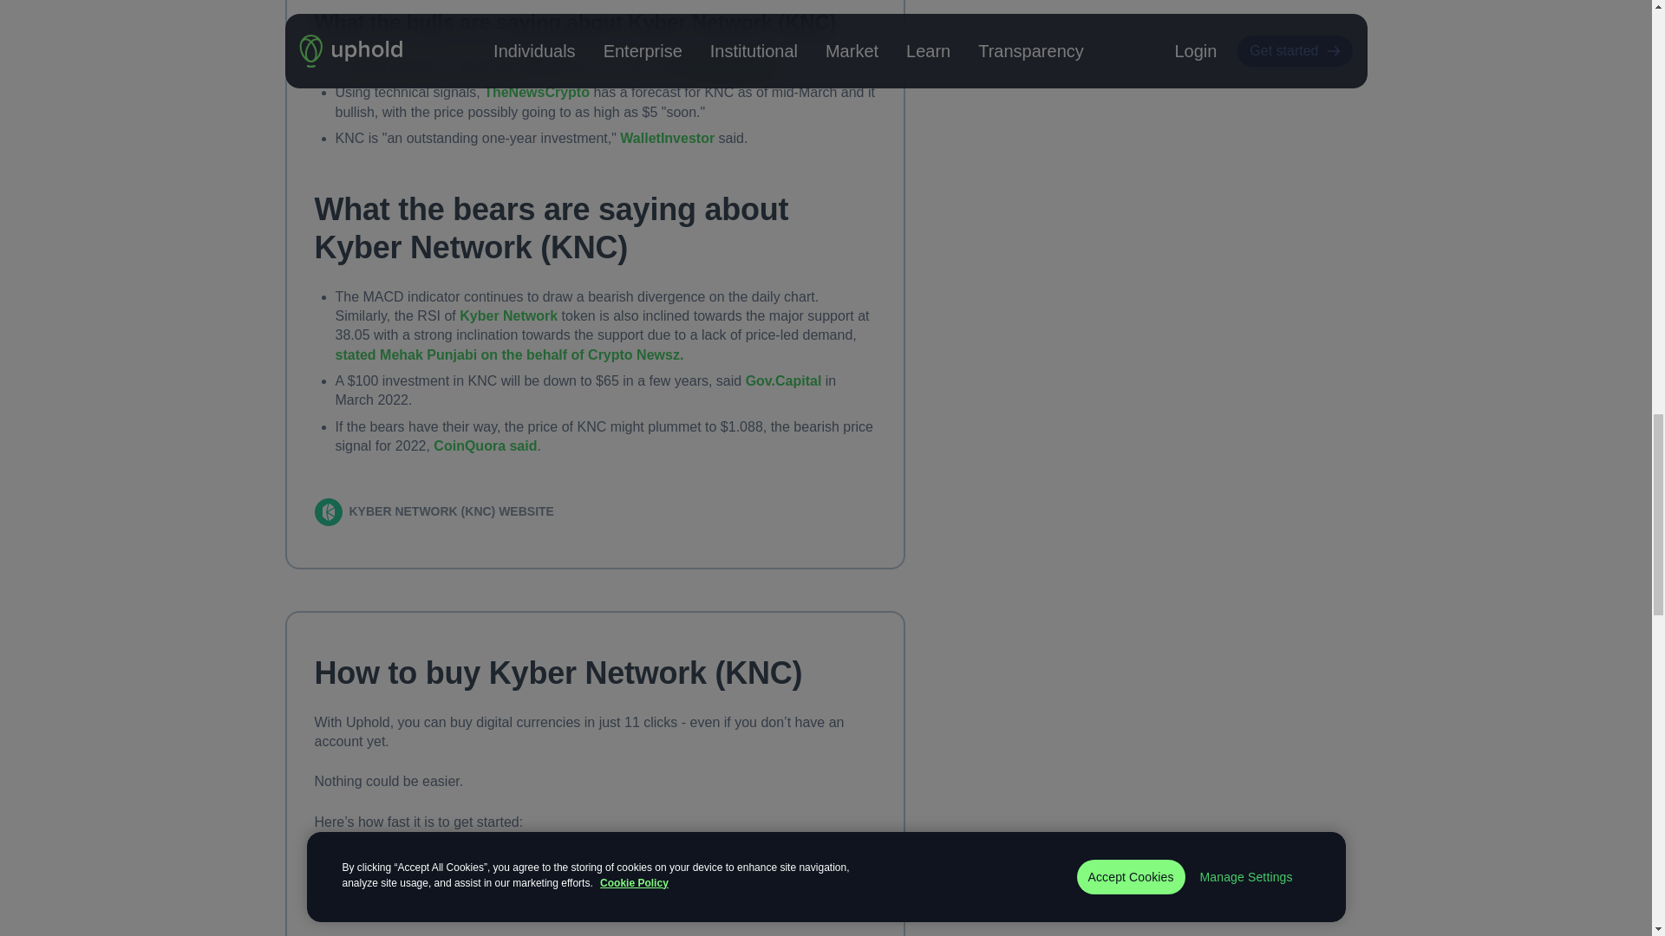 The image size is (1665, 936). Describe the element at coordinates (533, 861) in the screenshot. I see `sign up` at that location.